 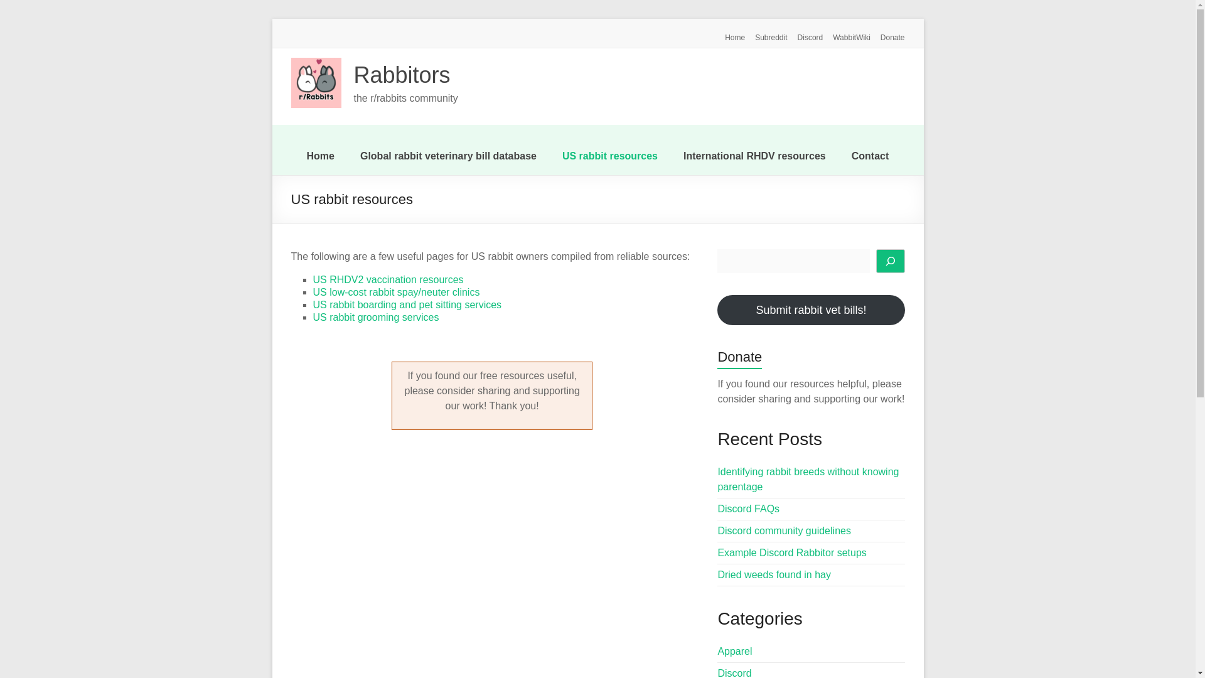 What do you see at coordinates (734, 652) in the screenshot?
I see `Apparel` at bounding box center [734, 652].